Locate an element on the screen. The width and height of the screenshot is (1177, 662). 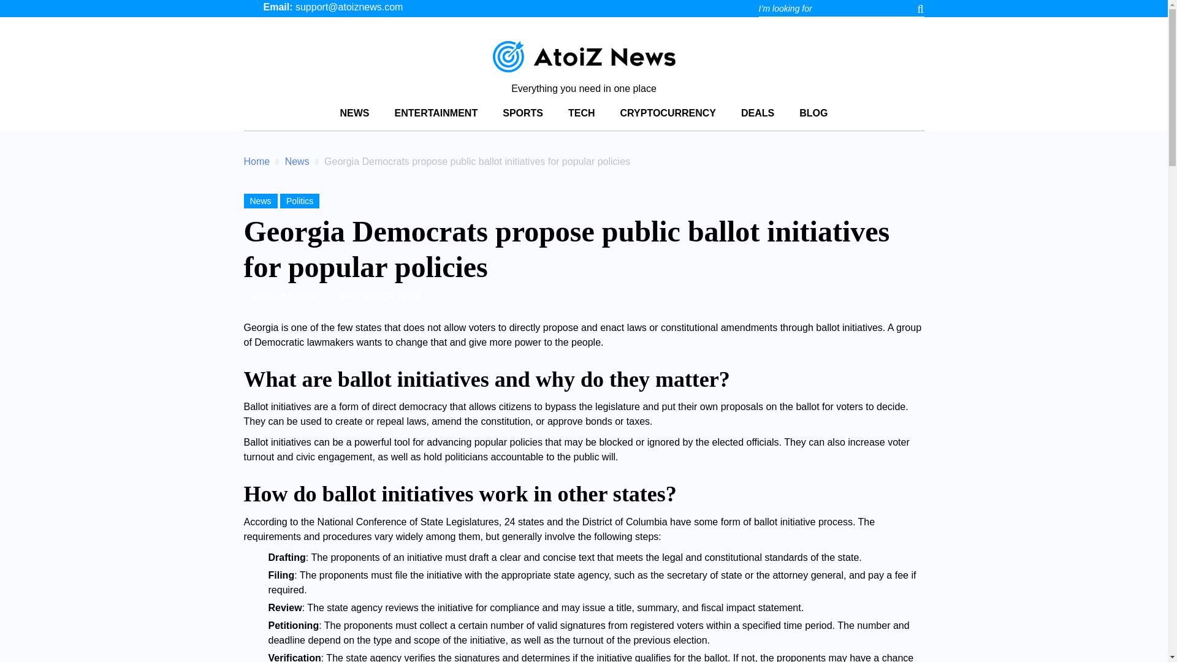
ENTERTAINMENT is located at coordinates (436, 115).